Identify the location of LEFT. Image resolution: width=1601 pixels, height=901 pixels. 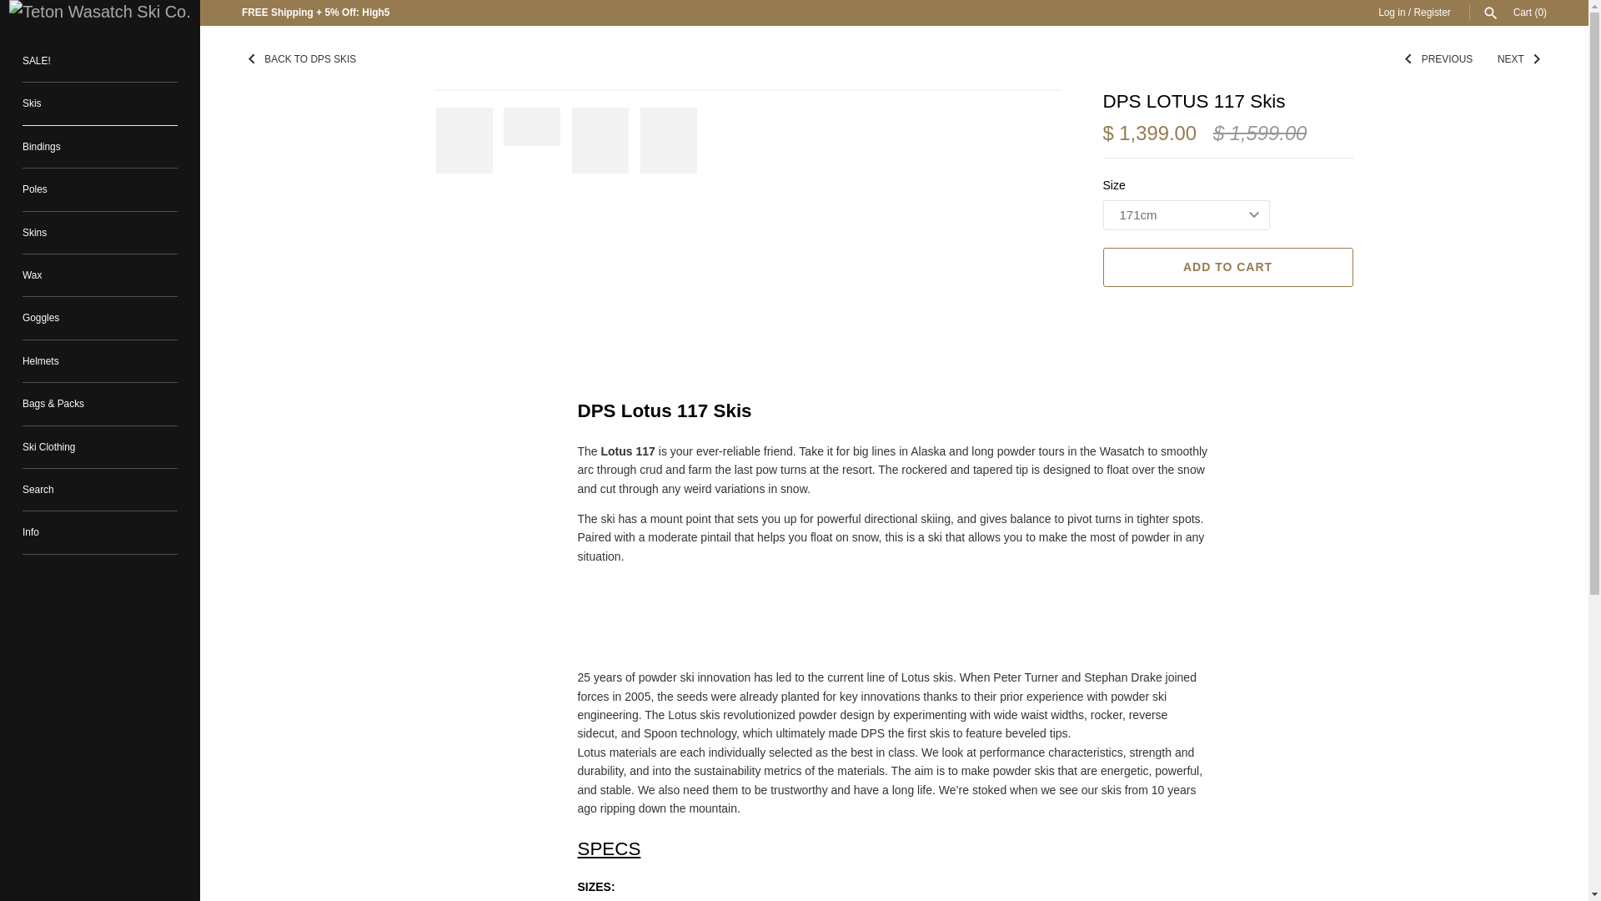
(252, 59).